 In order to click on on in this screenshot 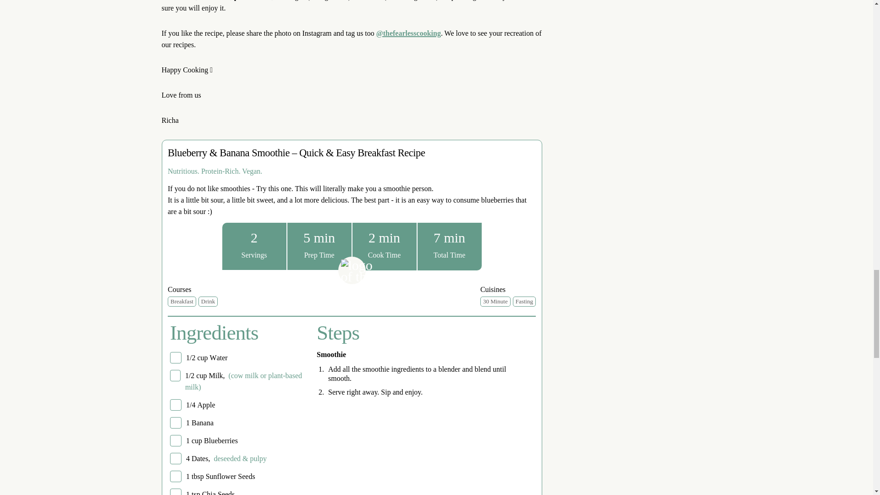, I will do `click(175, 423)`.